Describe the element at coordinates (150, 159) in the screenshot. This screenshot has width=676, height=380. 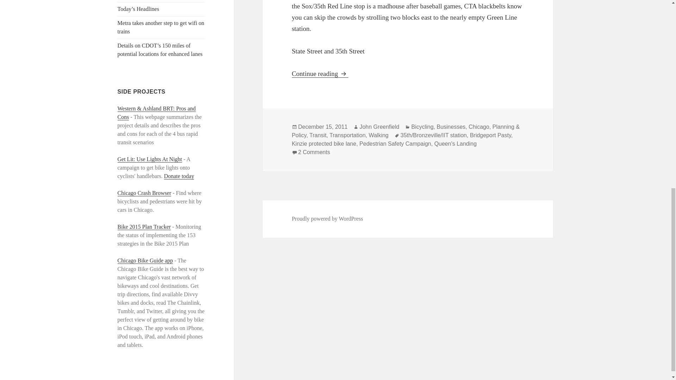
I see `Get Lit: Use Lights At Night` at that location.